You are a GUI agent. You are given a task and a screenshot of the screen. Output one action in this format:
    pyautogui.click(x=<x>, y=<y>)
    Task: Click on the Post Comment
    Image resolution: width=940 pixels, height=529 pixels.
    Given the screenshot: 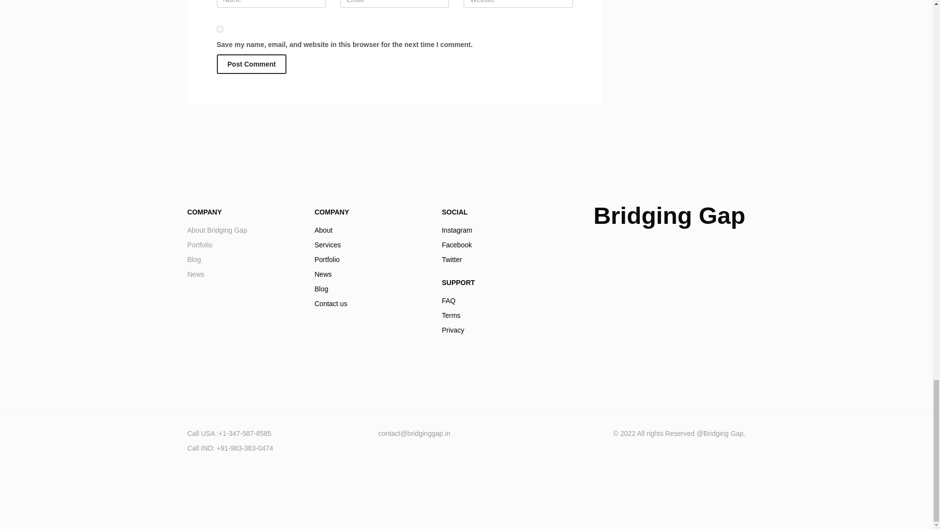 What is the action you would take?
    pyautogui.click(x=243, y=252)
    